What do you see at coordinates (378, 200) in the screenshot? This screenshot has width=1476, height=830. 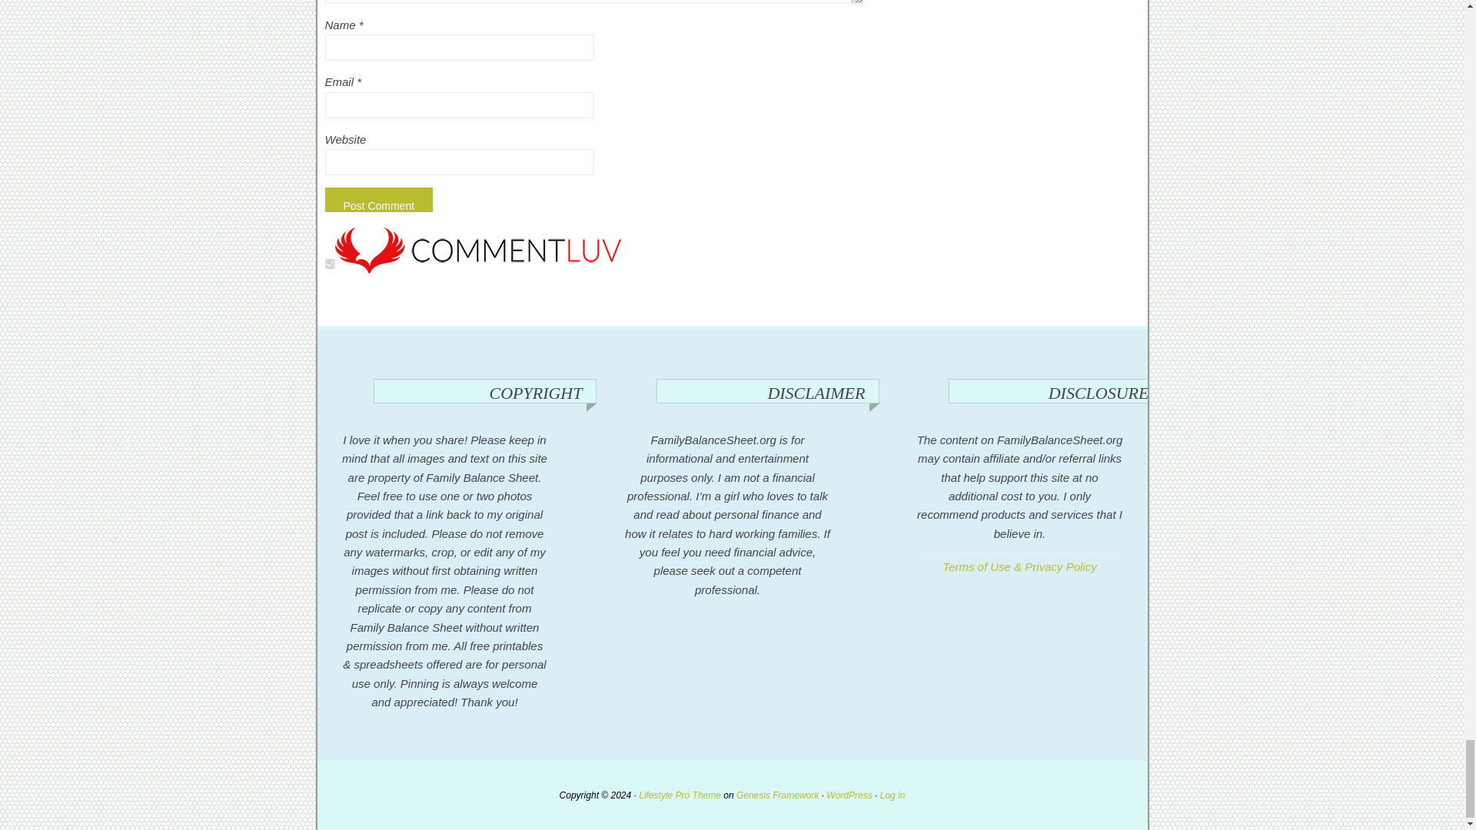 I see `Post Comment` at bounding box center [378, 200].